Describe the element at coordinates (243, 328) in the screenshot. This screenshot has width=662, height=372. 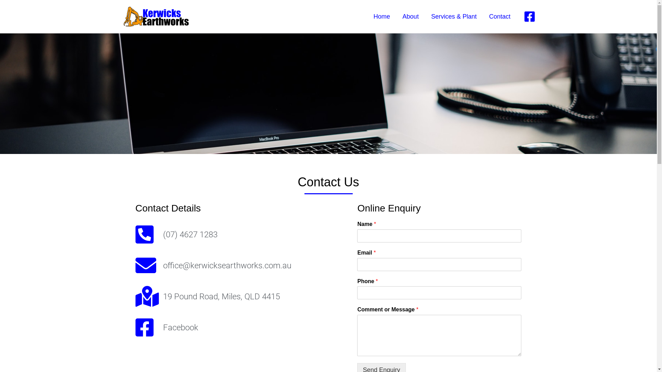
I see `Facebook` at that location.